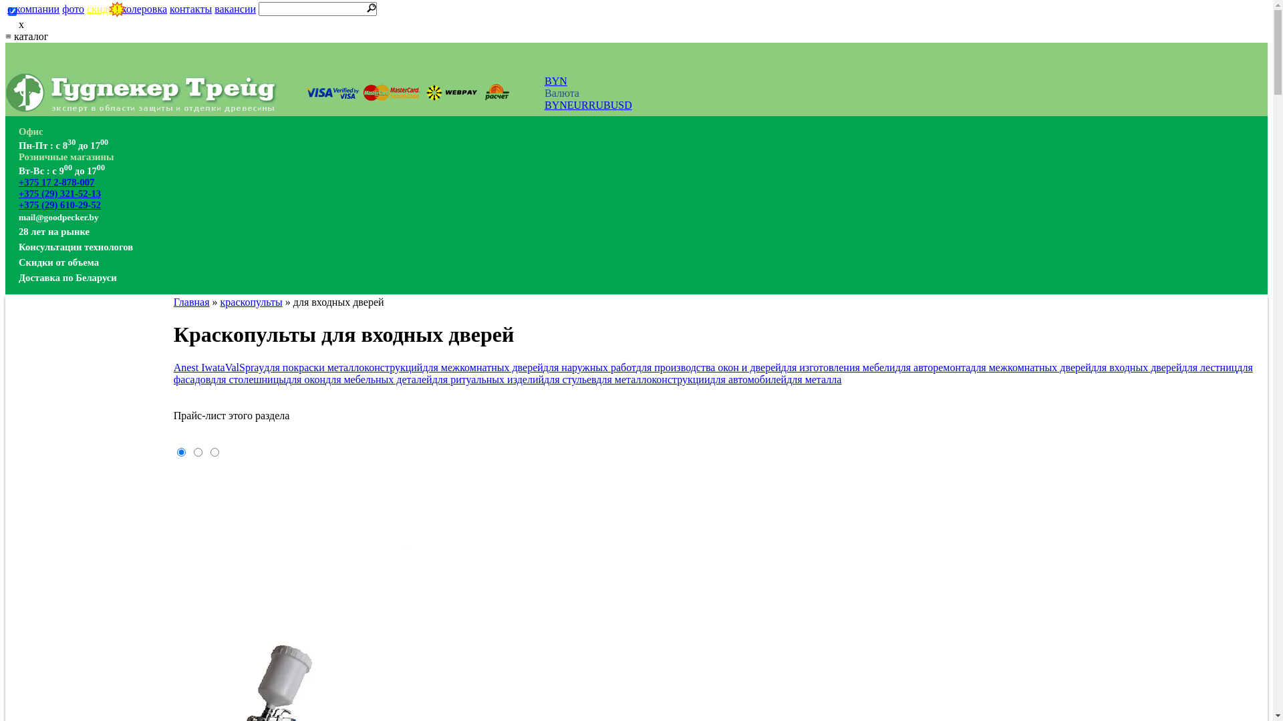  Describe the element at coordinates (578, 105) in the screenshot. I see `EUR` at that location.